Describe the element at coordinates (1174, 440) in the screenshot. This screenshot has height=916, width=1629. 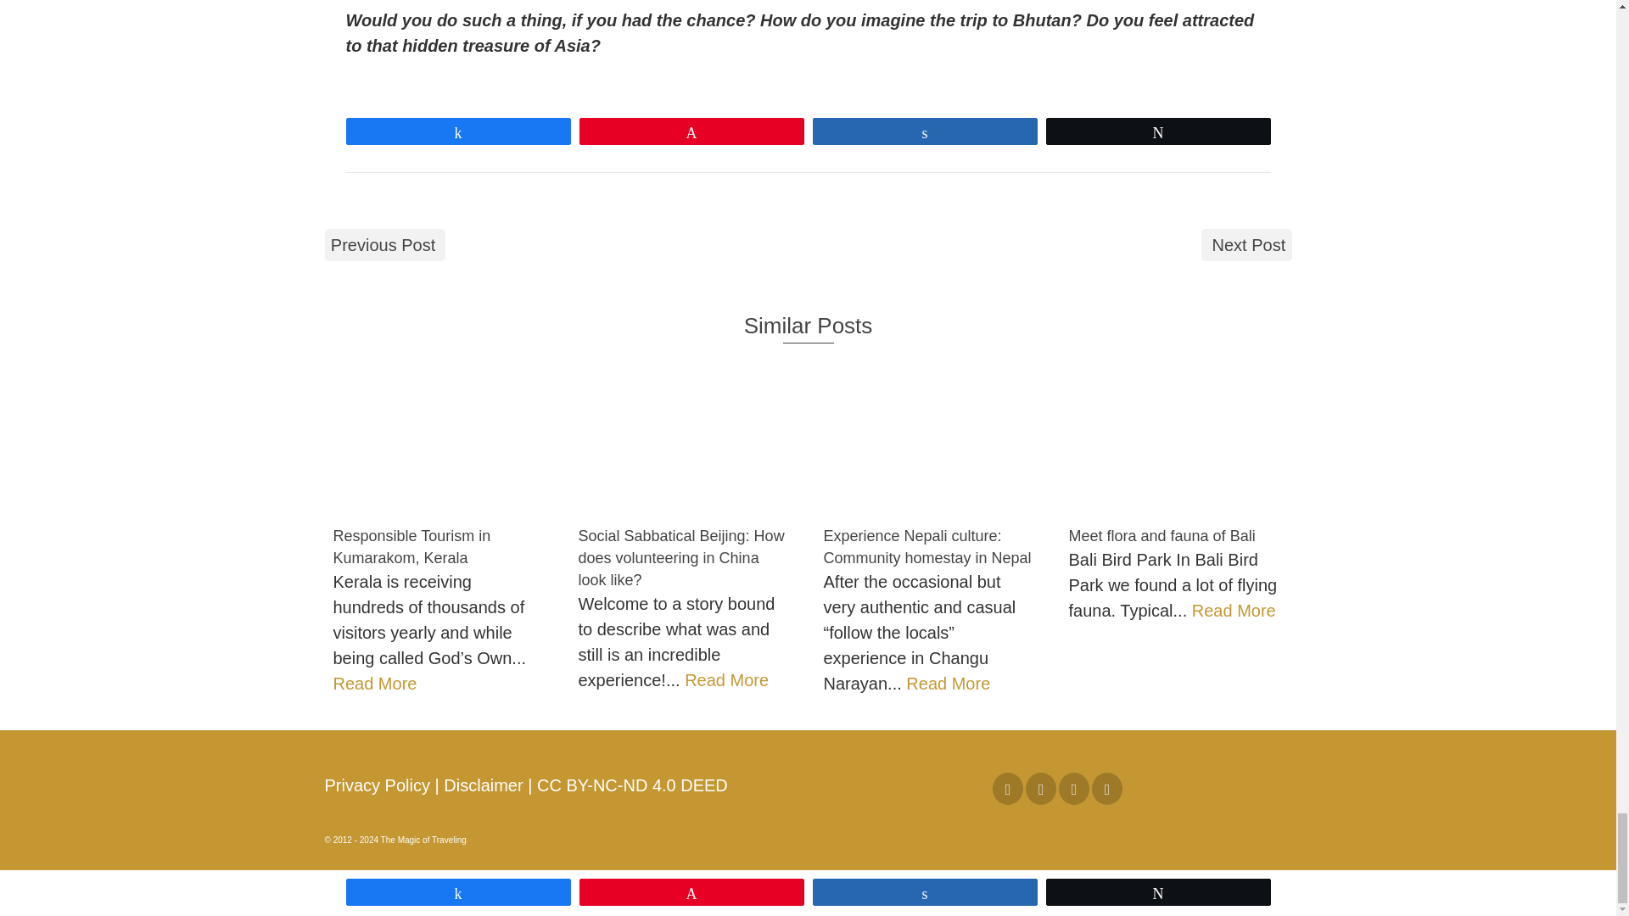
I see `Meet flora and fauna of Bali` at that location.